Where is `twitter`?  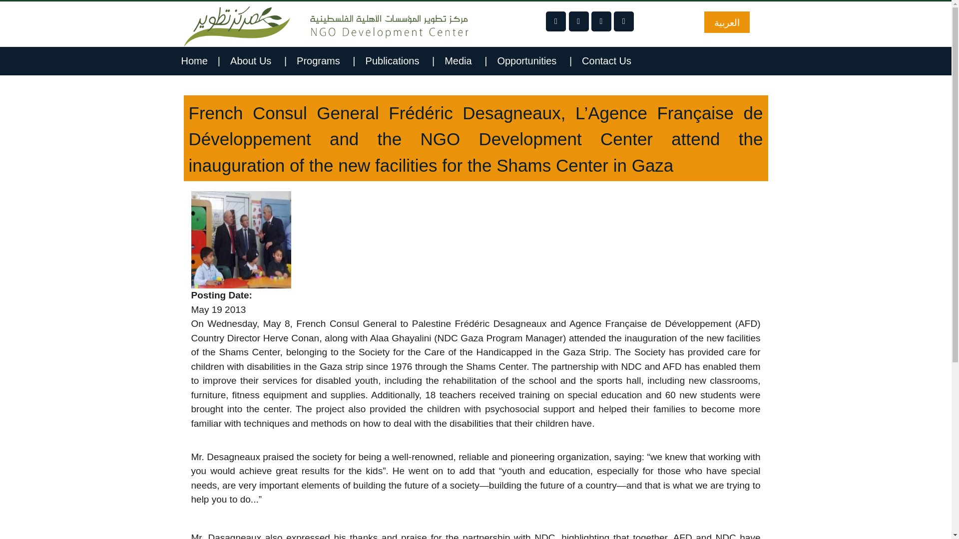 twitter is located at coordinates (578, 21).